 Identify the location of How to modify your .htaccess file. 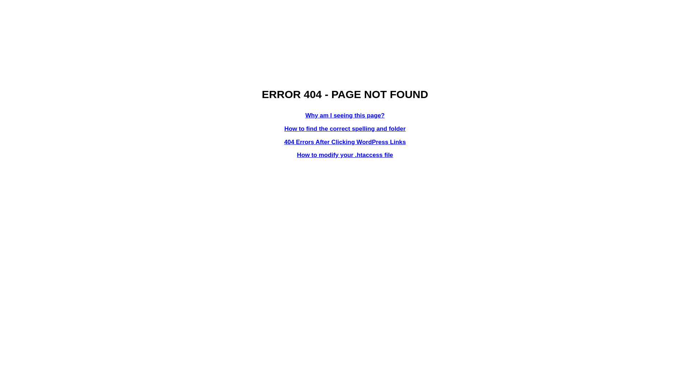
(345, 155).